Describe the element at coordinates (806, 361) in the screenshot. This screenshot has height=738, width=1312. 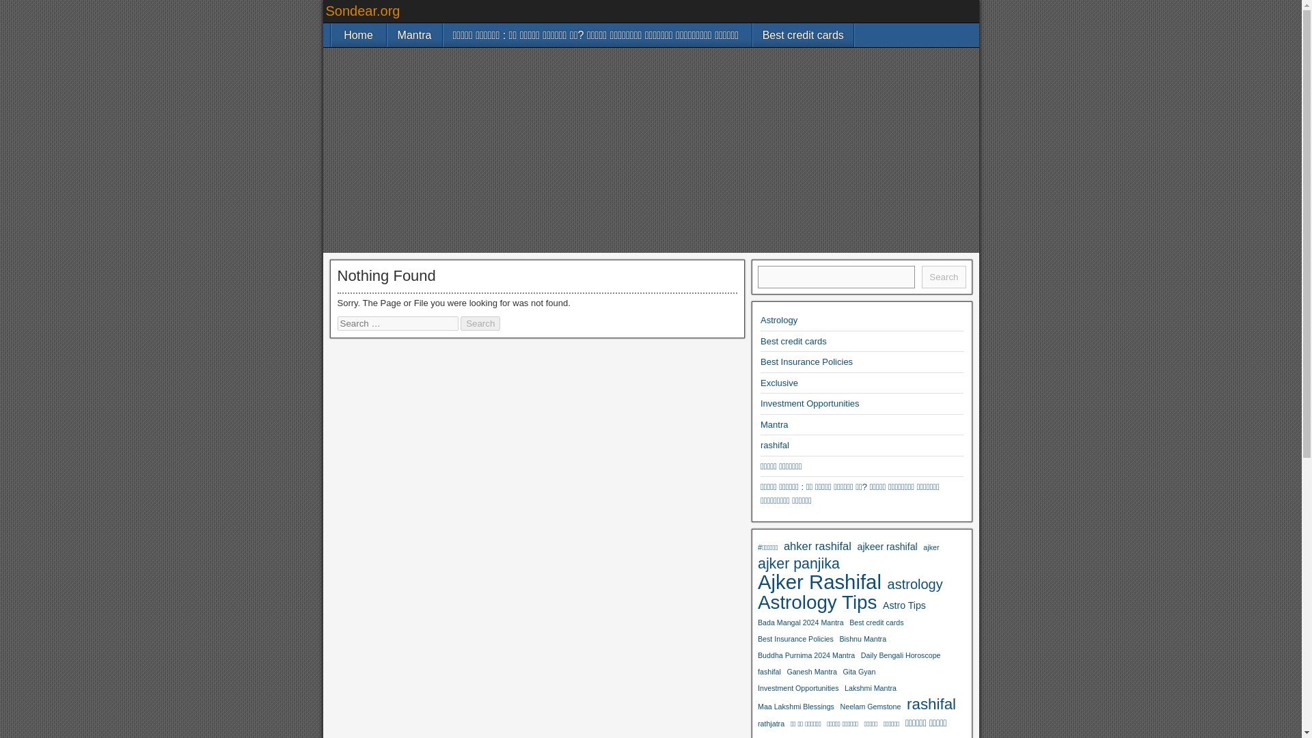
I see `Best Insurance Policies` at that location.